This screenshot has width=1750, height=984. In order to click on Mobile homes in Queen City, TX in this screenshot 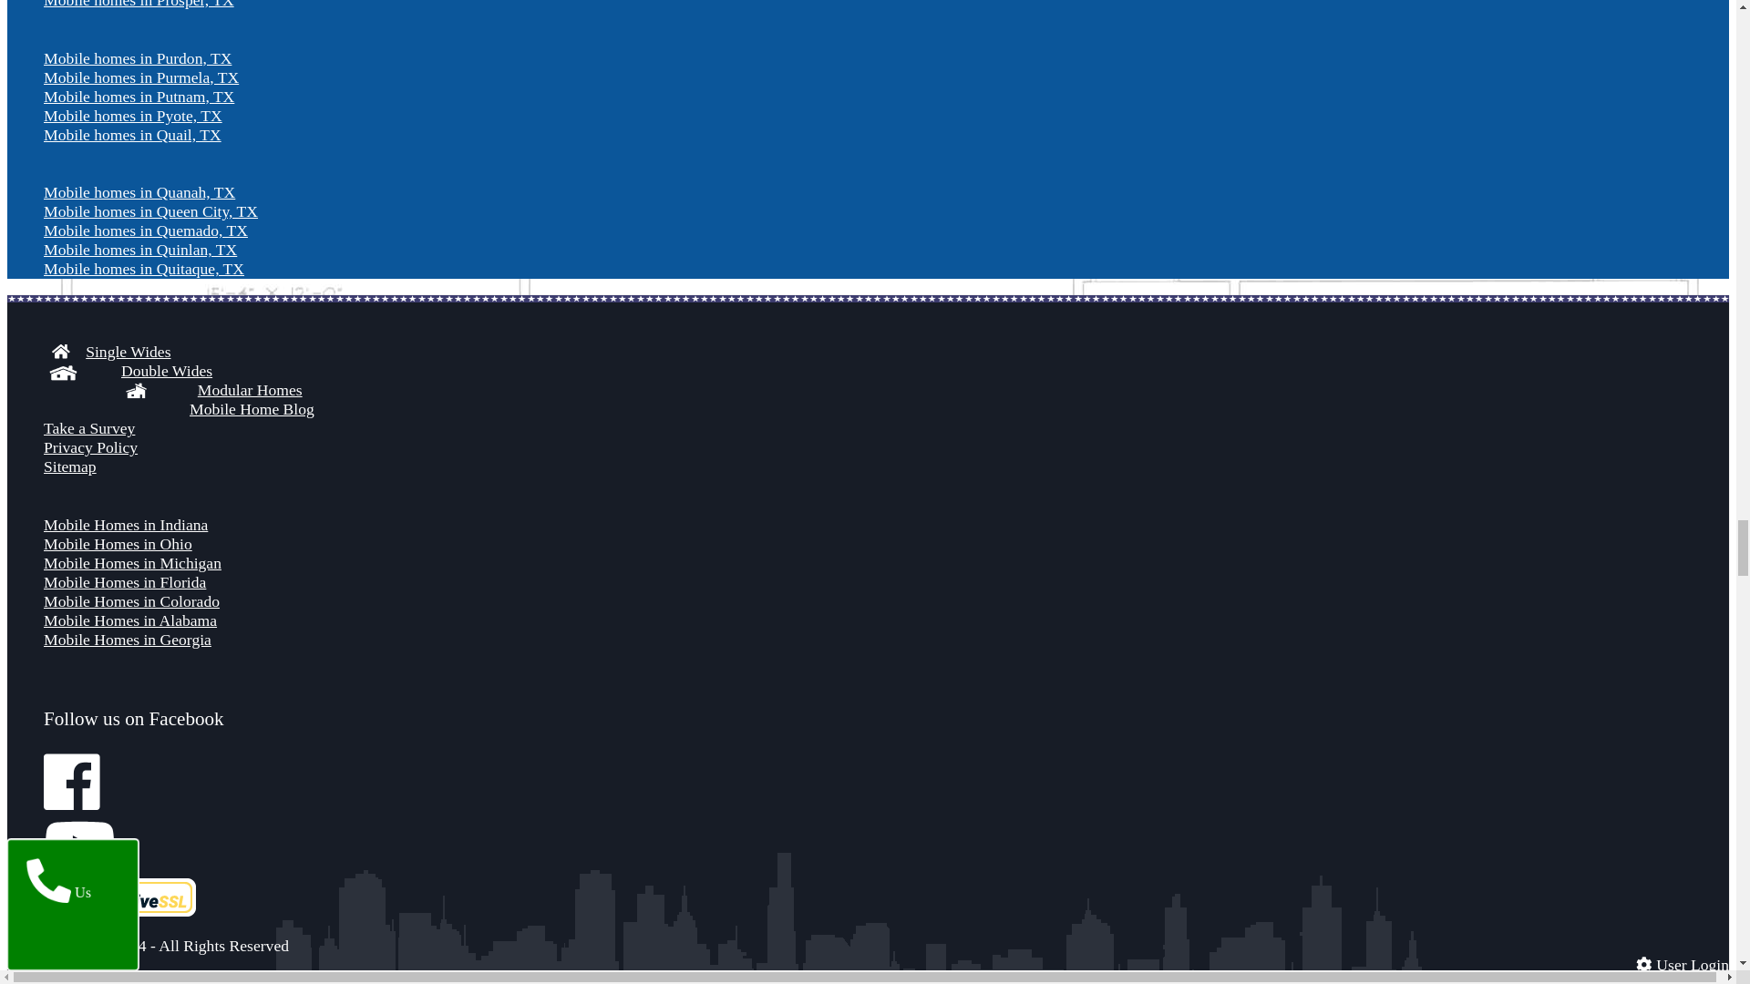, I will do `click(150, 211)`.